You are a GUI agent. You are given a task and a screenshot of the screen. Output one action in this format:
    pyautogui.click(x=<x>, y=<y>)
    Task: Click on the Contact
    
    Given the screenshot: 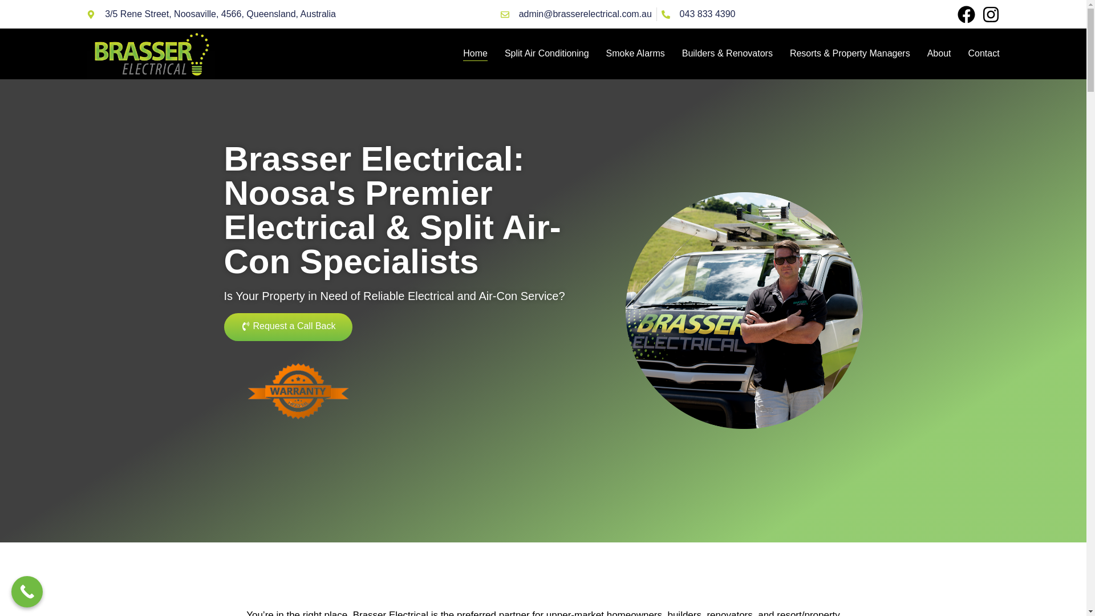 What is the action you would take?
    pyautogui.click(x=983, y=54)
    